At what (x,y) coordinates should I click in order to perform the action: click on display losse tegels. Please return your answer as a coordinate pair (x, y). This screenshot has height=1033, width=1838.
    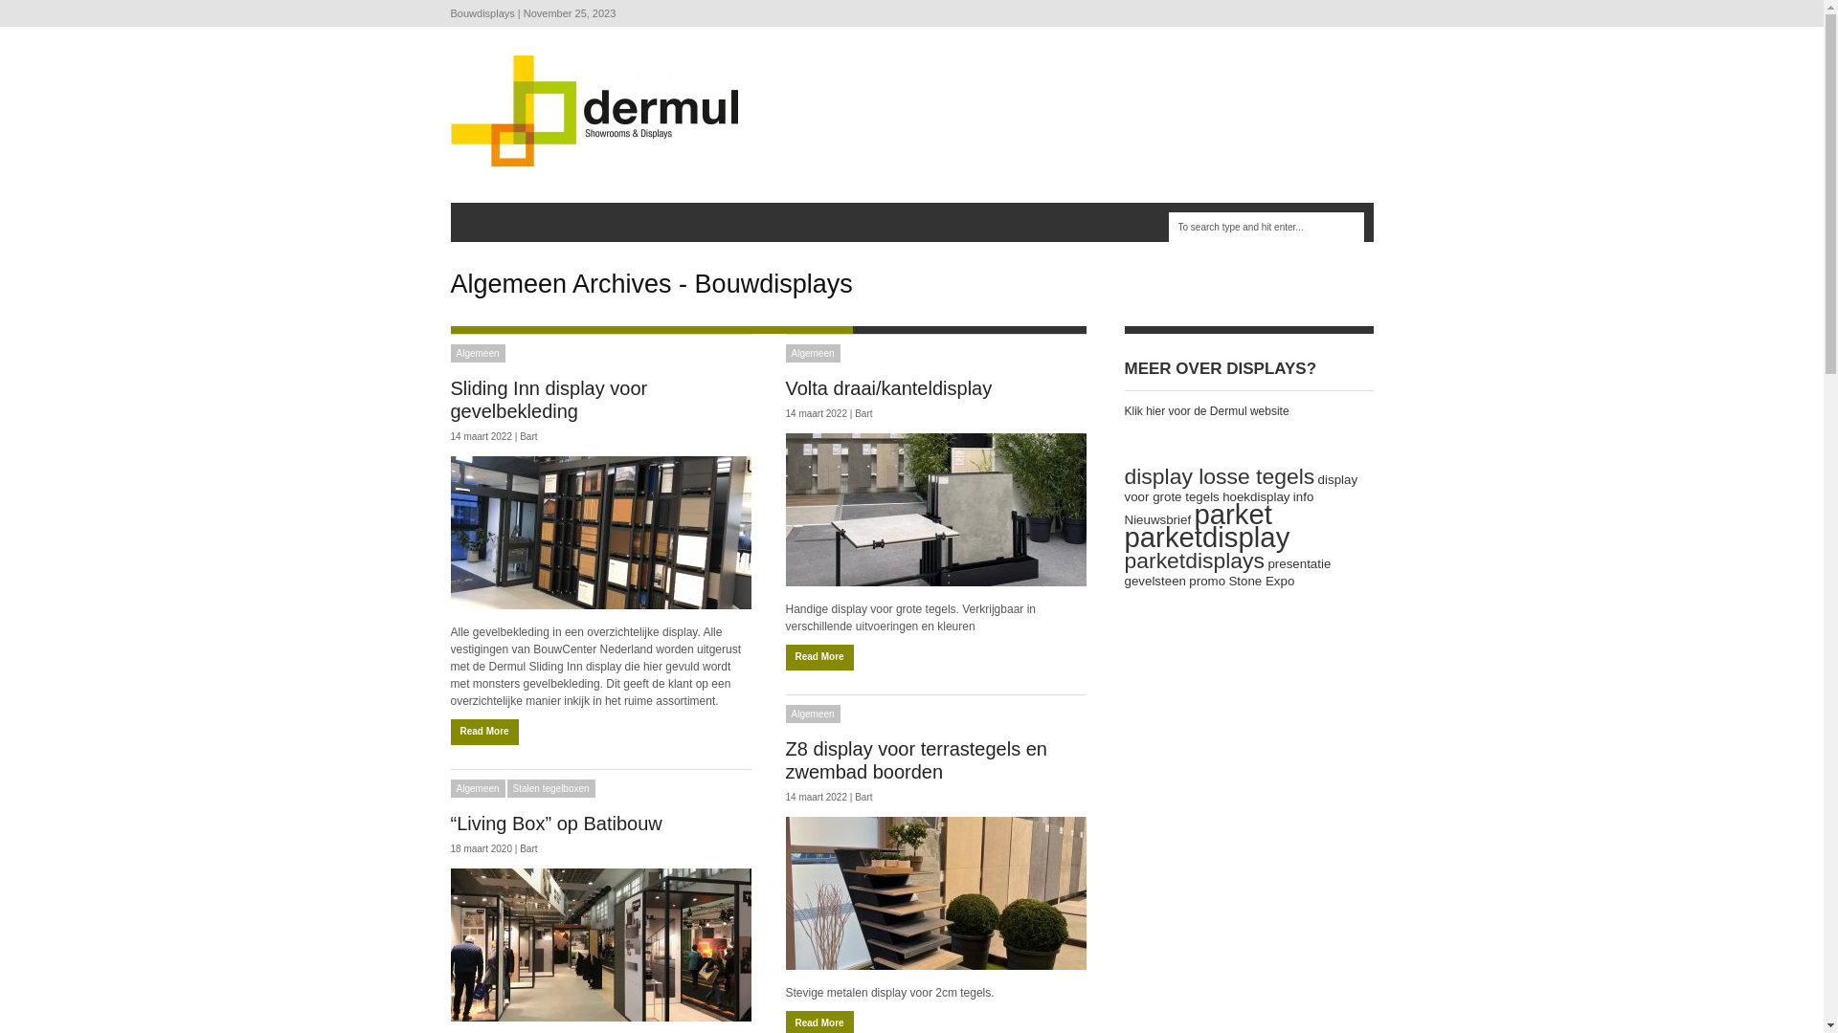
    Looking at the image, I should click on (1220, 476).